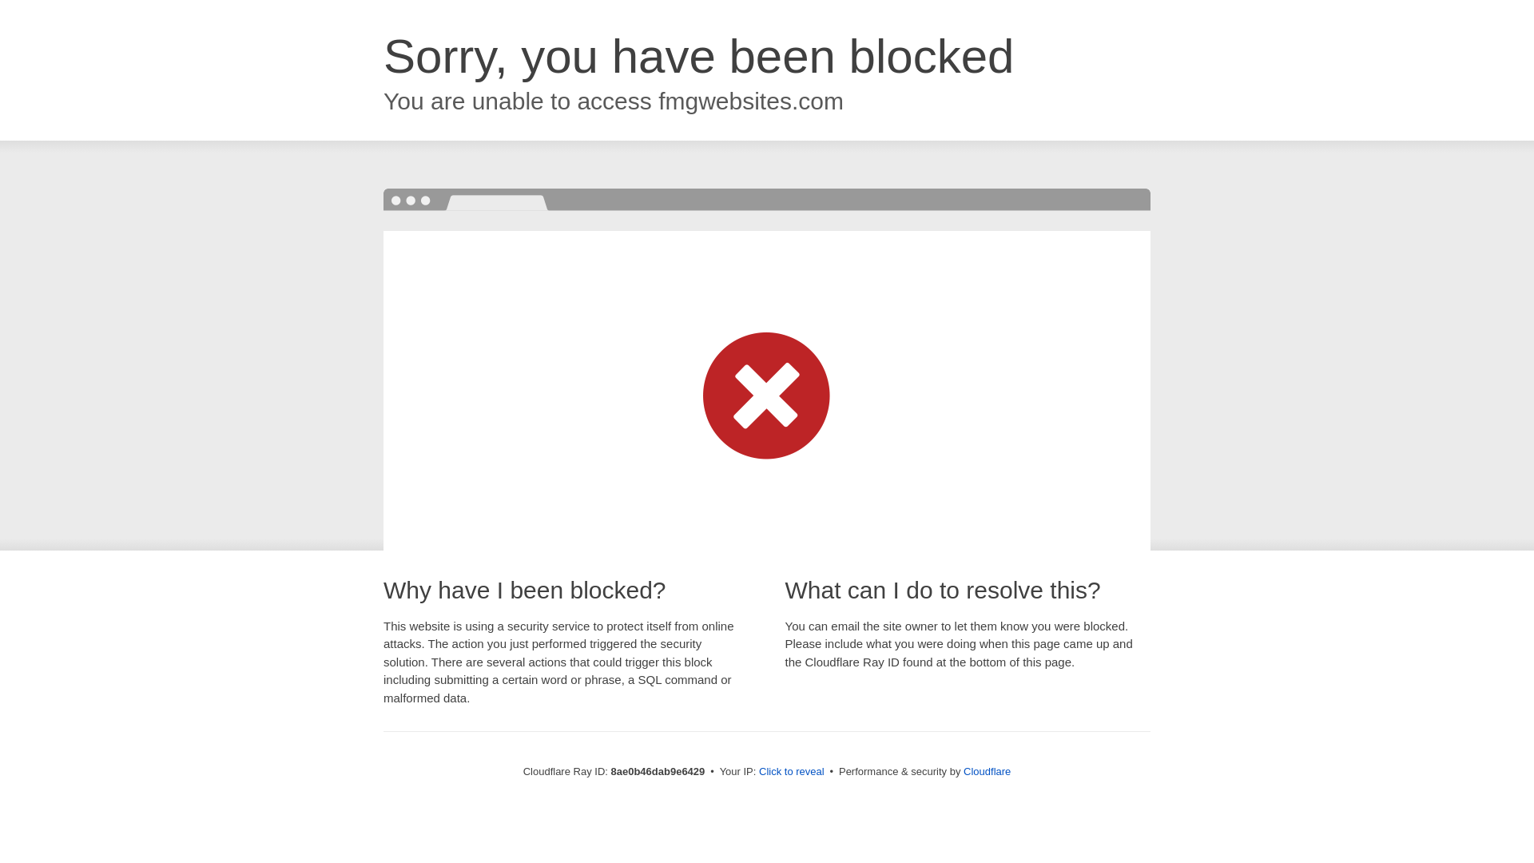  I want to click on Cloudflare, so click(987, 771).